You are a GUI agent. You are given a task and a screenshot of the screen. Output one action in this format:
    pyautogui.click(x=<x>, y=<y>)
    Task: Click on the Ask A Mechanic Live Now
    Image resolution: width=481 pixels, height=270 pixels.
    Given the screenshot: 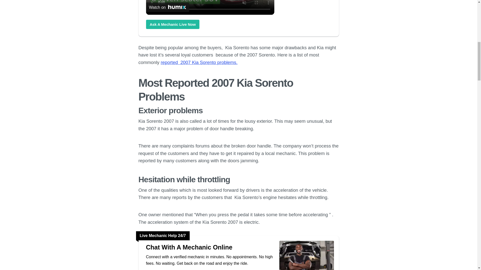 What is the action you would take?
    pyautogui.click(x=172, y=24)
    